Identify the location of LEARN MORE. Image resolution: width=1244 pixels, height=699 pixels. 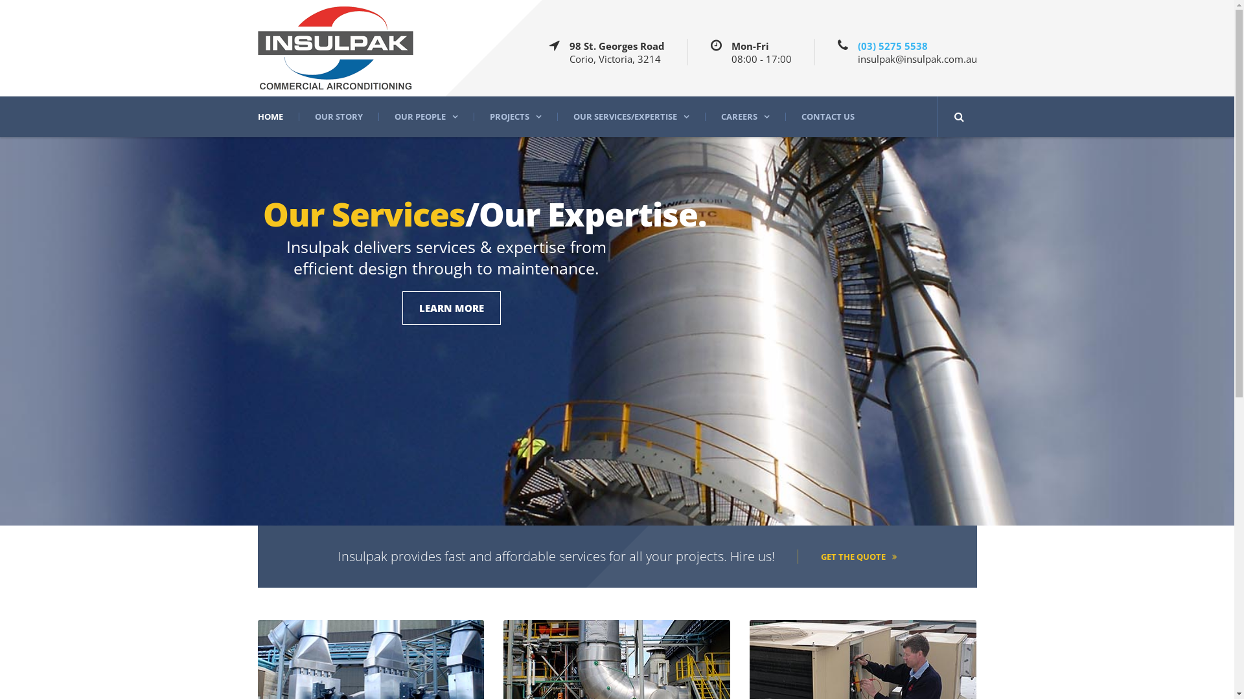
(451, 308).